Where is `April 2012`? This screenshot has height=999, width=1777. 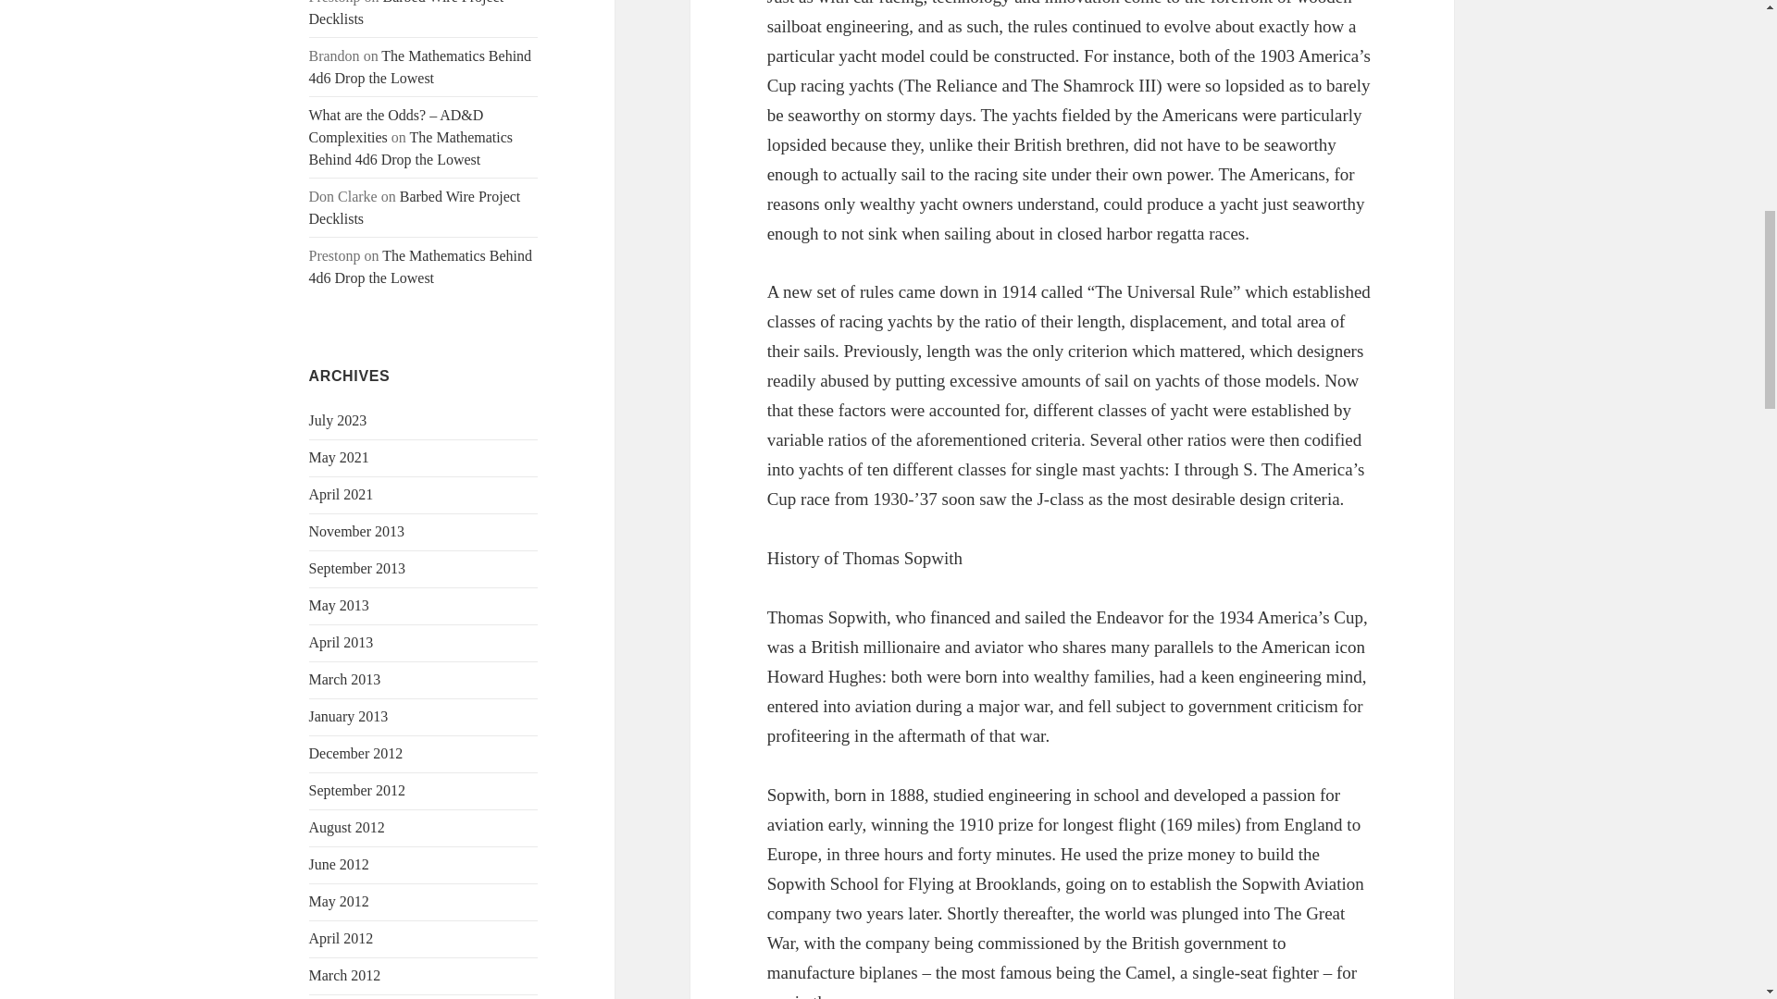 April 2012 is located at coordinates (341, 938).